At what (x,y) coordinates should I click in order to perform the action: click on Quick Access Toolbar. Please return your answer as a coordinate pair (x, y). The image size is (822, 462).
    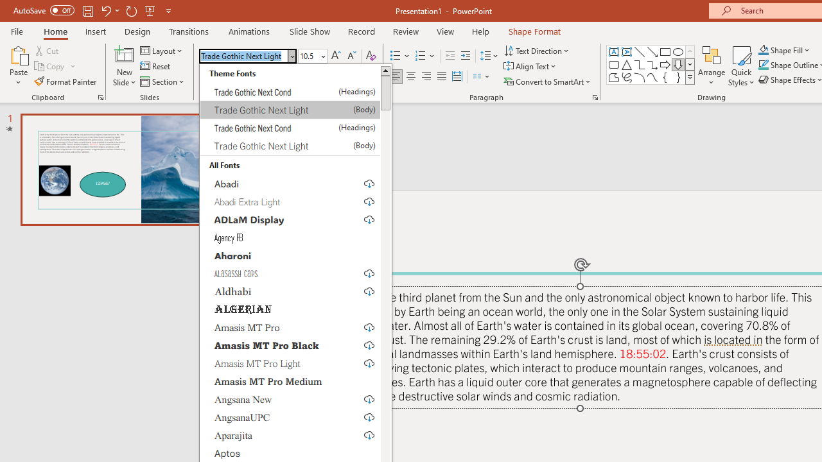
    Looking at the image, I should click on (94, 10).